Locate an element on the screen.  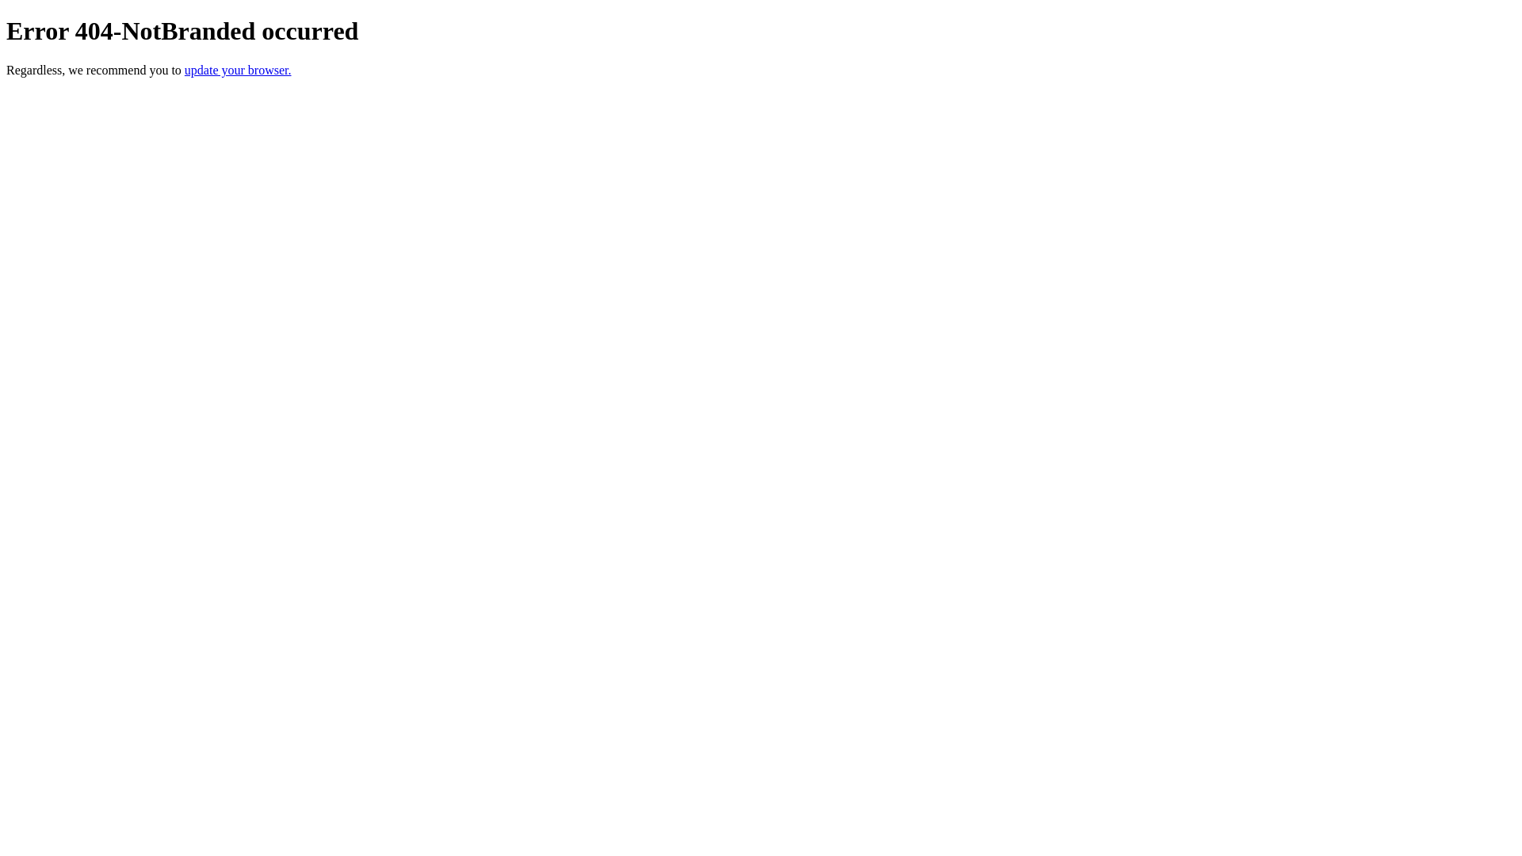
update your browser. is located at coordinates (238, 70).